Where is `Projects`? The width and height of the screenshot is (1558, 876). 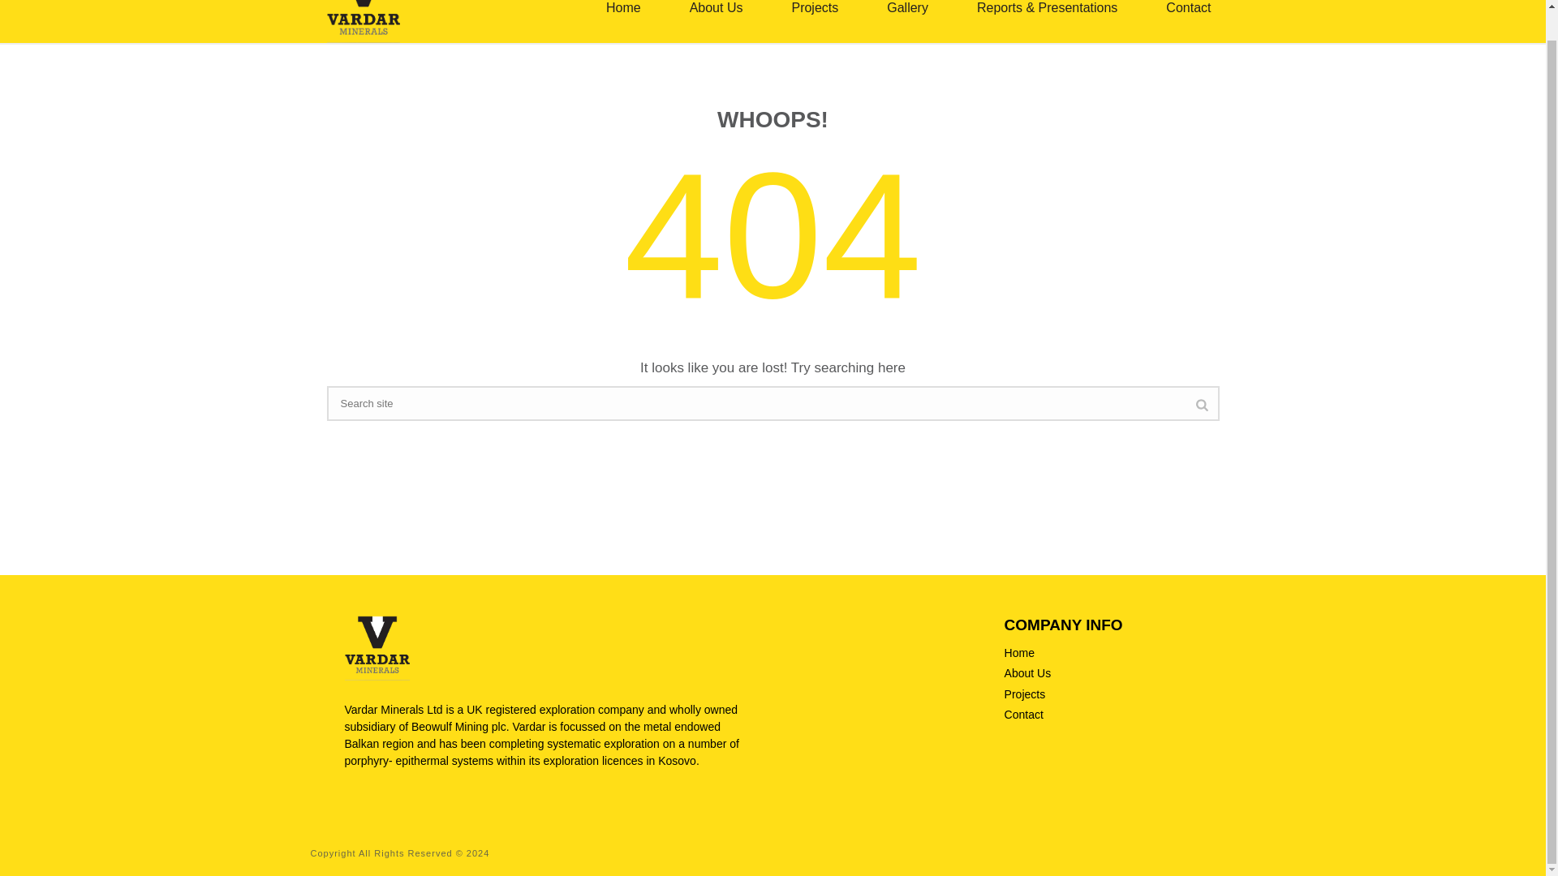 Projects is located at coordinates (815, 21).